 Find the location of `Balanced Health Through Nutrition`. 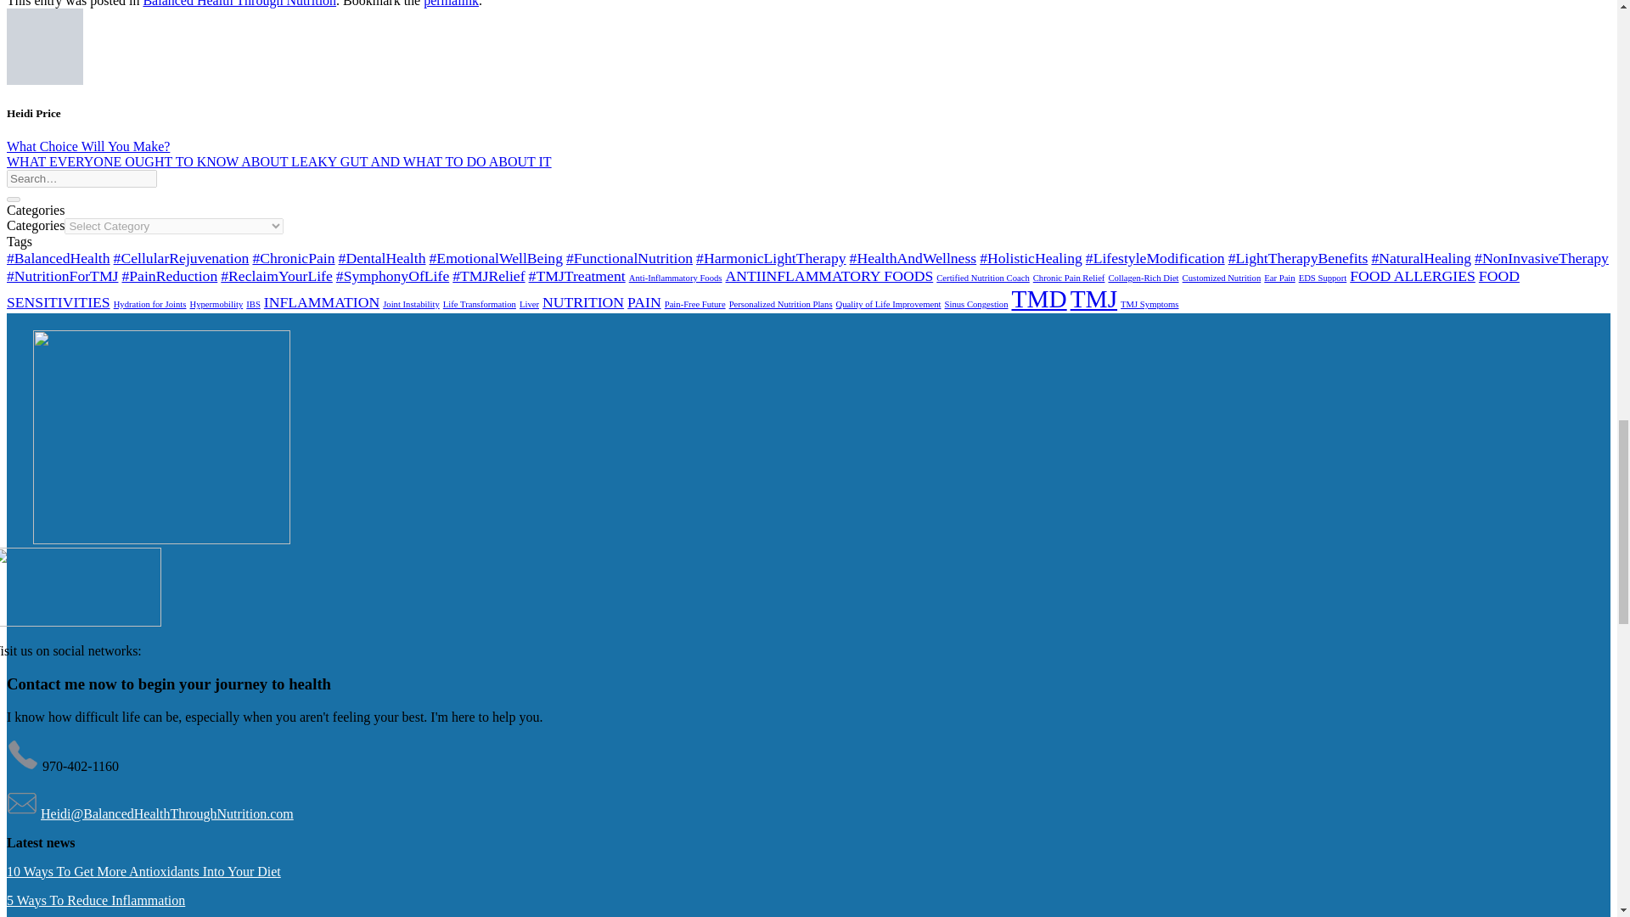

Balanced Health Through Nutrition is located at coordinates (239, 3).